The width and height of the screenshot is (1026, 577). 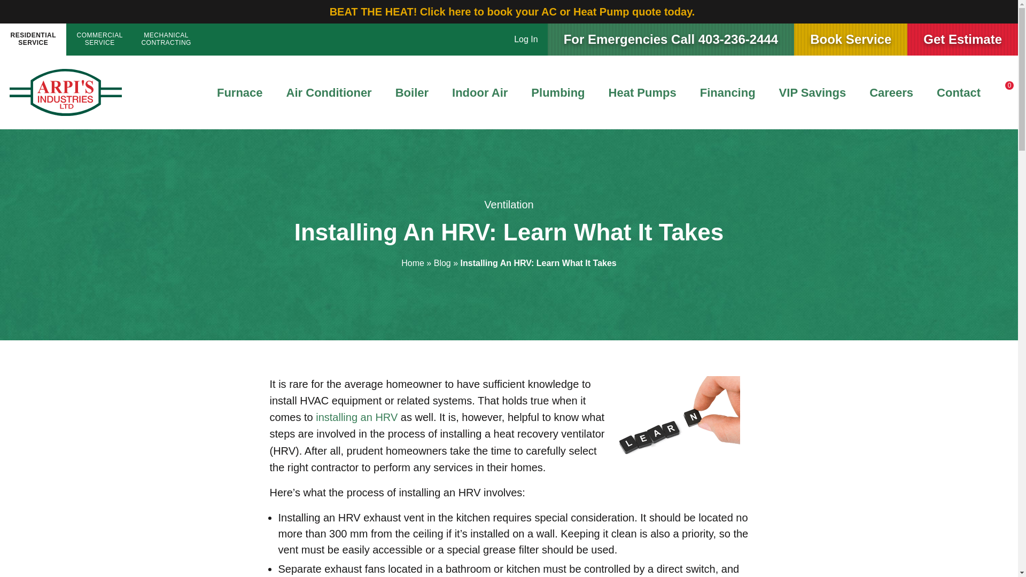 What do you see at coordinates (891, 92) in the screenshot?
I see `Log In` at bounding box center [891, 92].